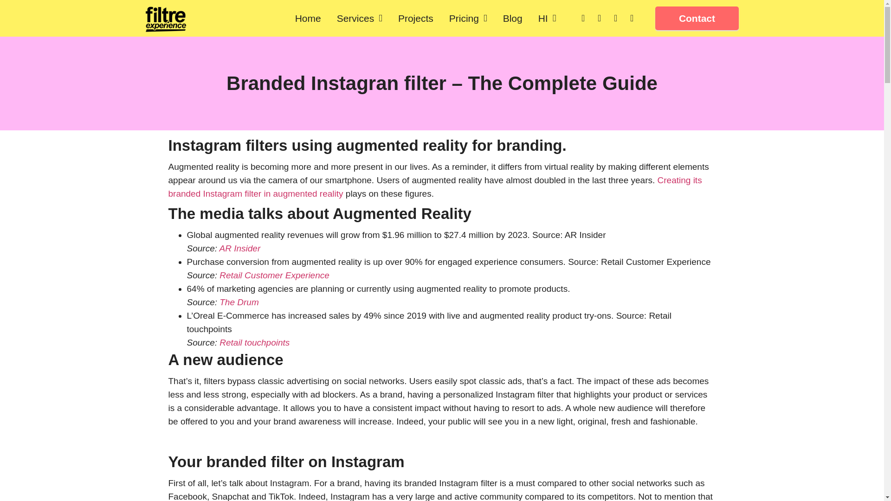  I want to click on Projects, so click(415, 18).